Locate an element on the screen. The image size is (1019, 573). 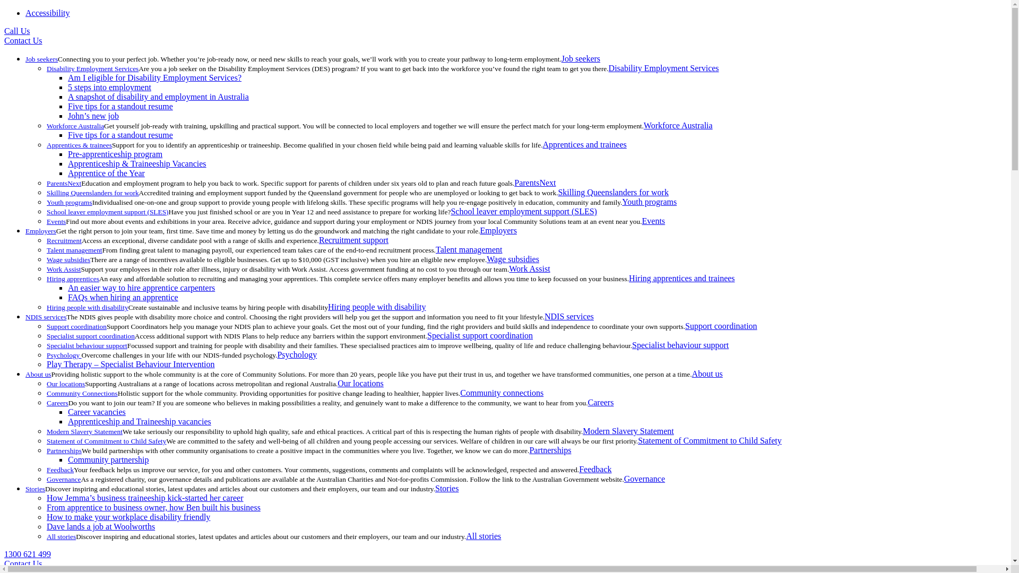
Disability Employment Services is located at coordinates (92, 69).